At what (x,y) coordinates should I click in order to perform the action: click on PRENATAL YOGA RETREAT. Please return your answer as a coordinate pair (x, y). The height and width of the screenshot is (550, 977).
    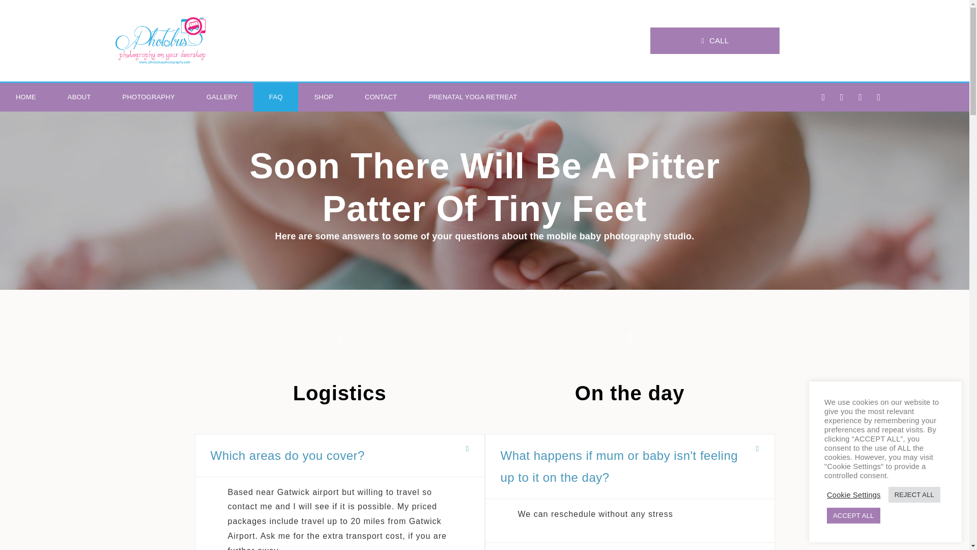
    Looking at the image, I should click on (472, 97).